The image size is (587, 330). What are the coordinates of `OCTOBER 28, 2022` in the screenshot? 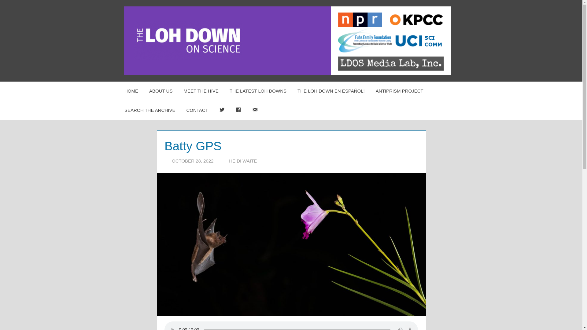 It's located at (193, 161).